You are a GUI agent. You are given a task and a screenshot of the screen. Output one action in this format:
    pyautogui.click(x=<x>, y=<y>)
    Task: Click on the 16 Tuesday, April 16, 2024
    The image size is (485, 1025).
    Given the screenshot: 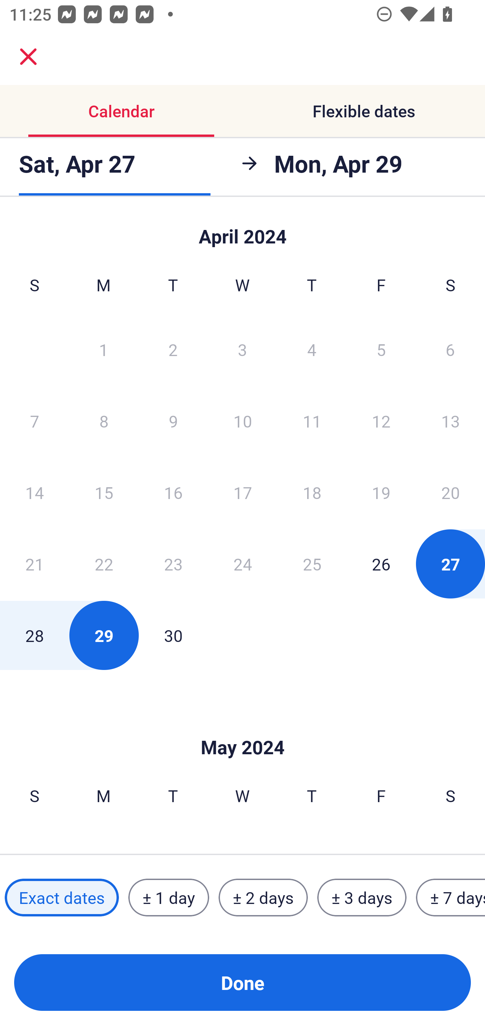 What is the action you would take?
    pyautogui.click(x=173, y=492)
    